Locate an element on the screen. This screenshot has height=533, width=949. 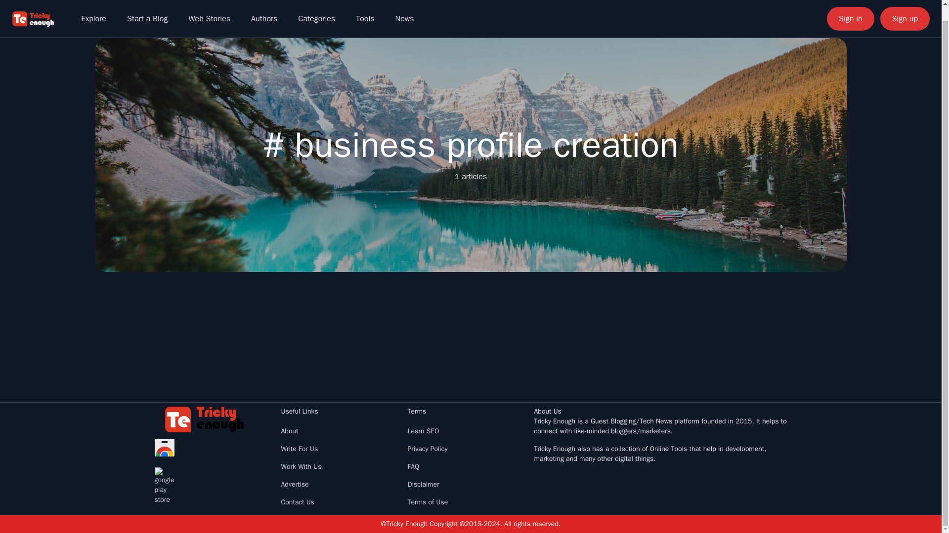
Explore is located at coordinates (93, 8).